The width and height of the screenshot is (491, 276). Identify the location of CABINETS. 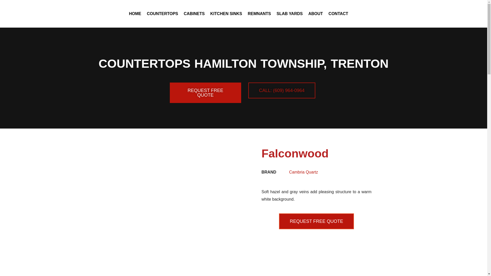
(194, 14).